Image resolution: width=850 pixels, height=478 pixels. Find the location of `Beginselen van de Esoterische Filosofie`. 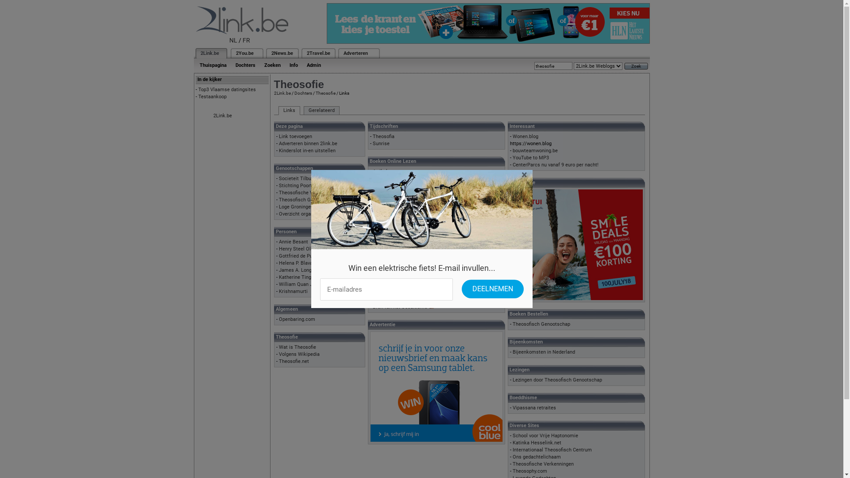

Beginselen van de Esoterische Filosofie is located at coordinates (416, 193).